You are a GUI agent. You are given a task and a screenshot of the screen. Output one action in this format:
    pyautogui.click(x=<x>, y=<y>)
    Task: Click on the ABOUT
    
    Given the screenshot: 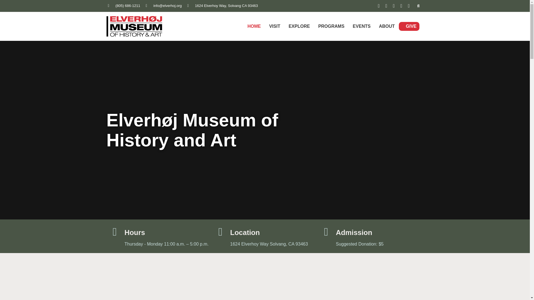 What is the action you would take?
    pyautogui.click(x=387, y=26)
    